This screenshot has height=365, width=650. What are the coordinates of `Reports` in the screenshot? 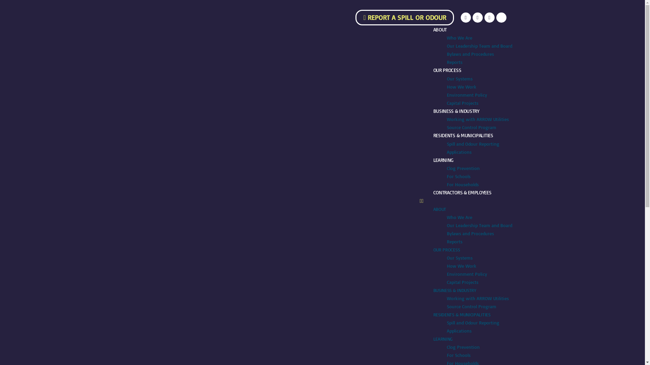 It's located at (455, 62).